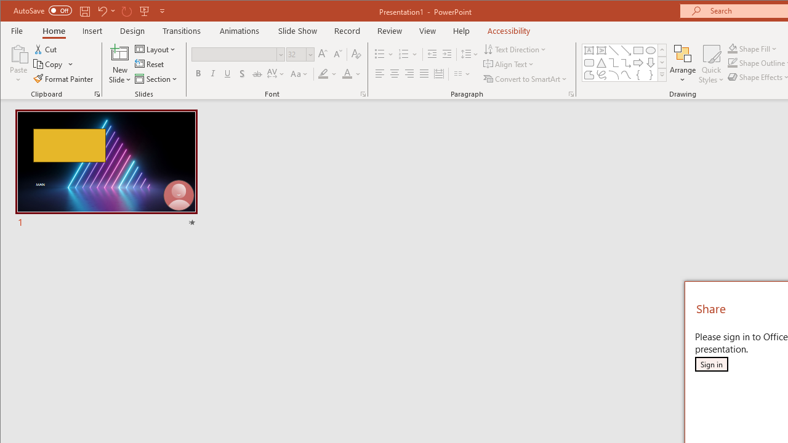  What do you see at coordinates (257, 74) in the screenshot?
I see `Strikethrough` at bounding box center [257, 74].